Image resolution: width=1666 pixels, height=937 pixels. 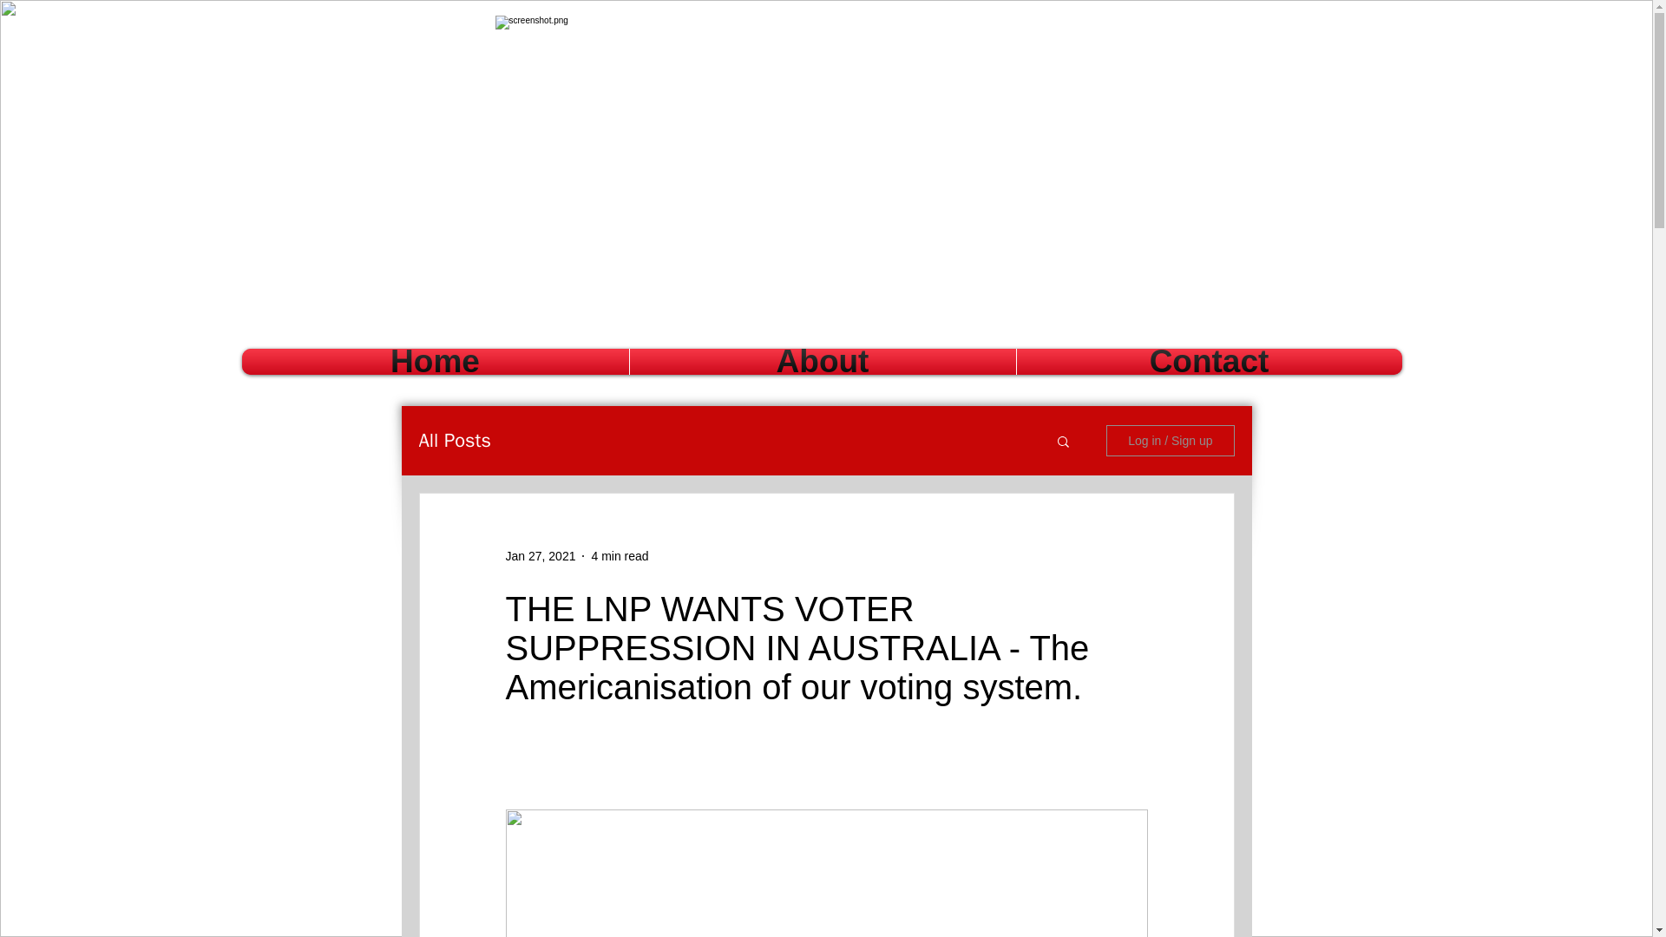 I want to click on About, so click(x=822, y=361).